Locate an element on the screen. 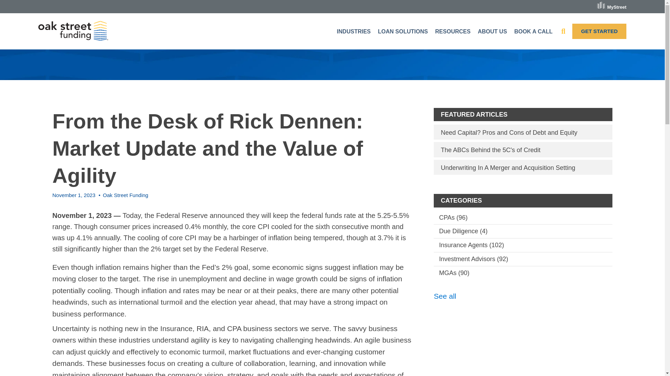 The image size is (670, 376). GET STARTED is located at coordinates (599, 31).